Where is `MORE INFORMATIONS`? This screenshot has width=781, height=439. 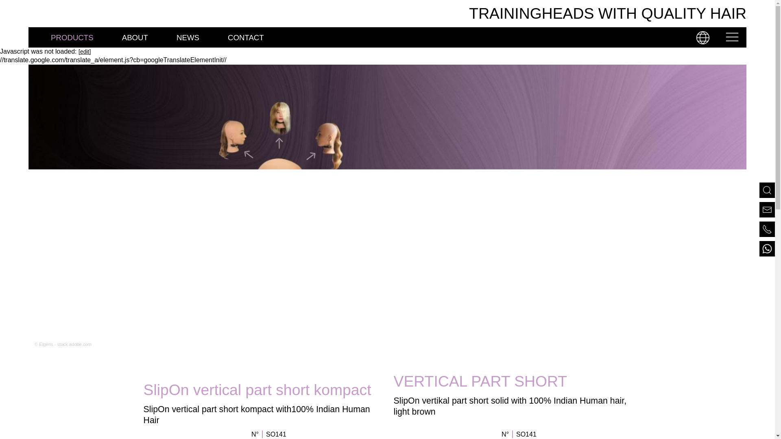 MORE INFORMATIONS is located at coordinates (675, 315).